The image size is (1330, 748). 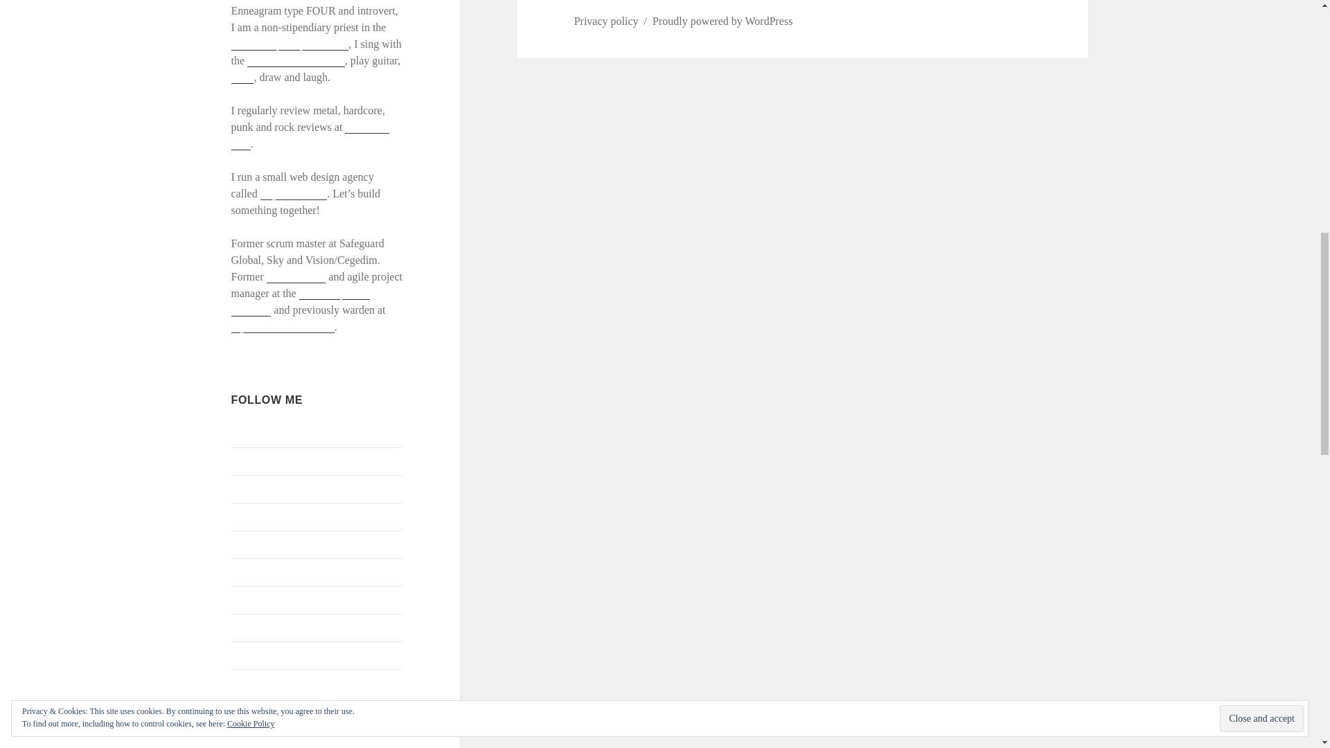 I want to click on 195 metal CDs, so click(x=310, y=136).